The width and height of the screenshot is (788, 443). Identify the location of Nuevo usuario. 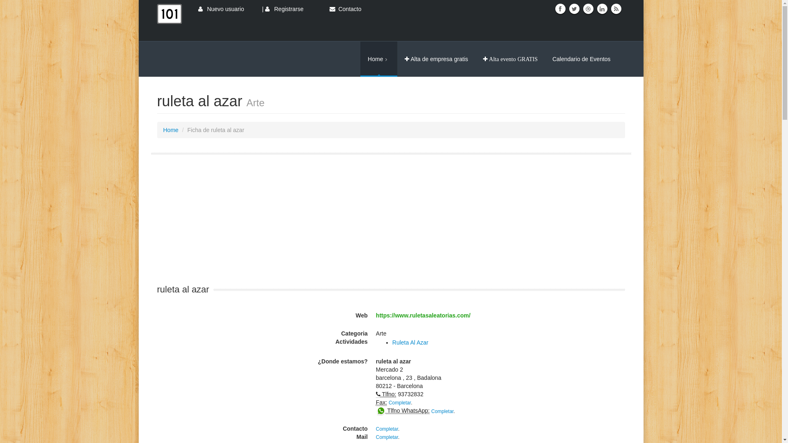
(221, 9).